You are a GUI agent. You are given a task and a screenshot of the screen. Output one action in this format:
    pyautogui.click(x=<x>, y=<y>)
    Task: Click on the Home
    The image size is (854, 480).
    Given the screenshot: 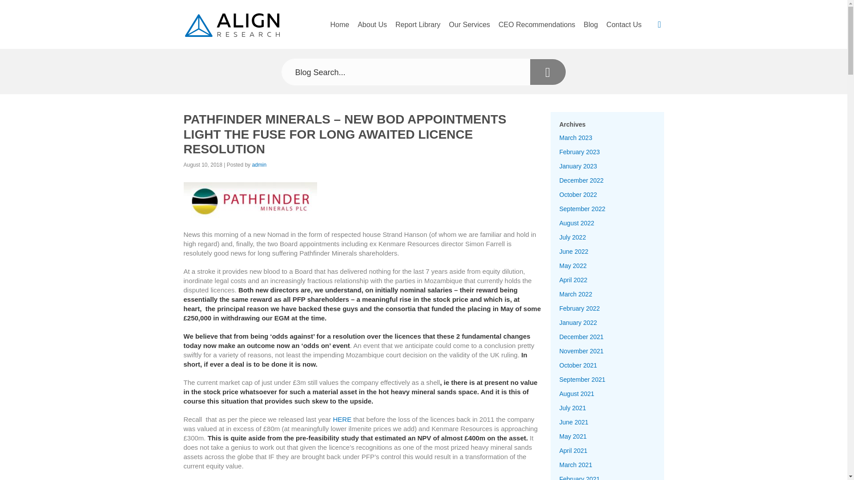 What is the action you would take?
    pyautogui.click(x=773, y=18)
    